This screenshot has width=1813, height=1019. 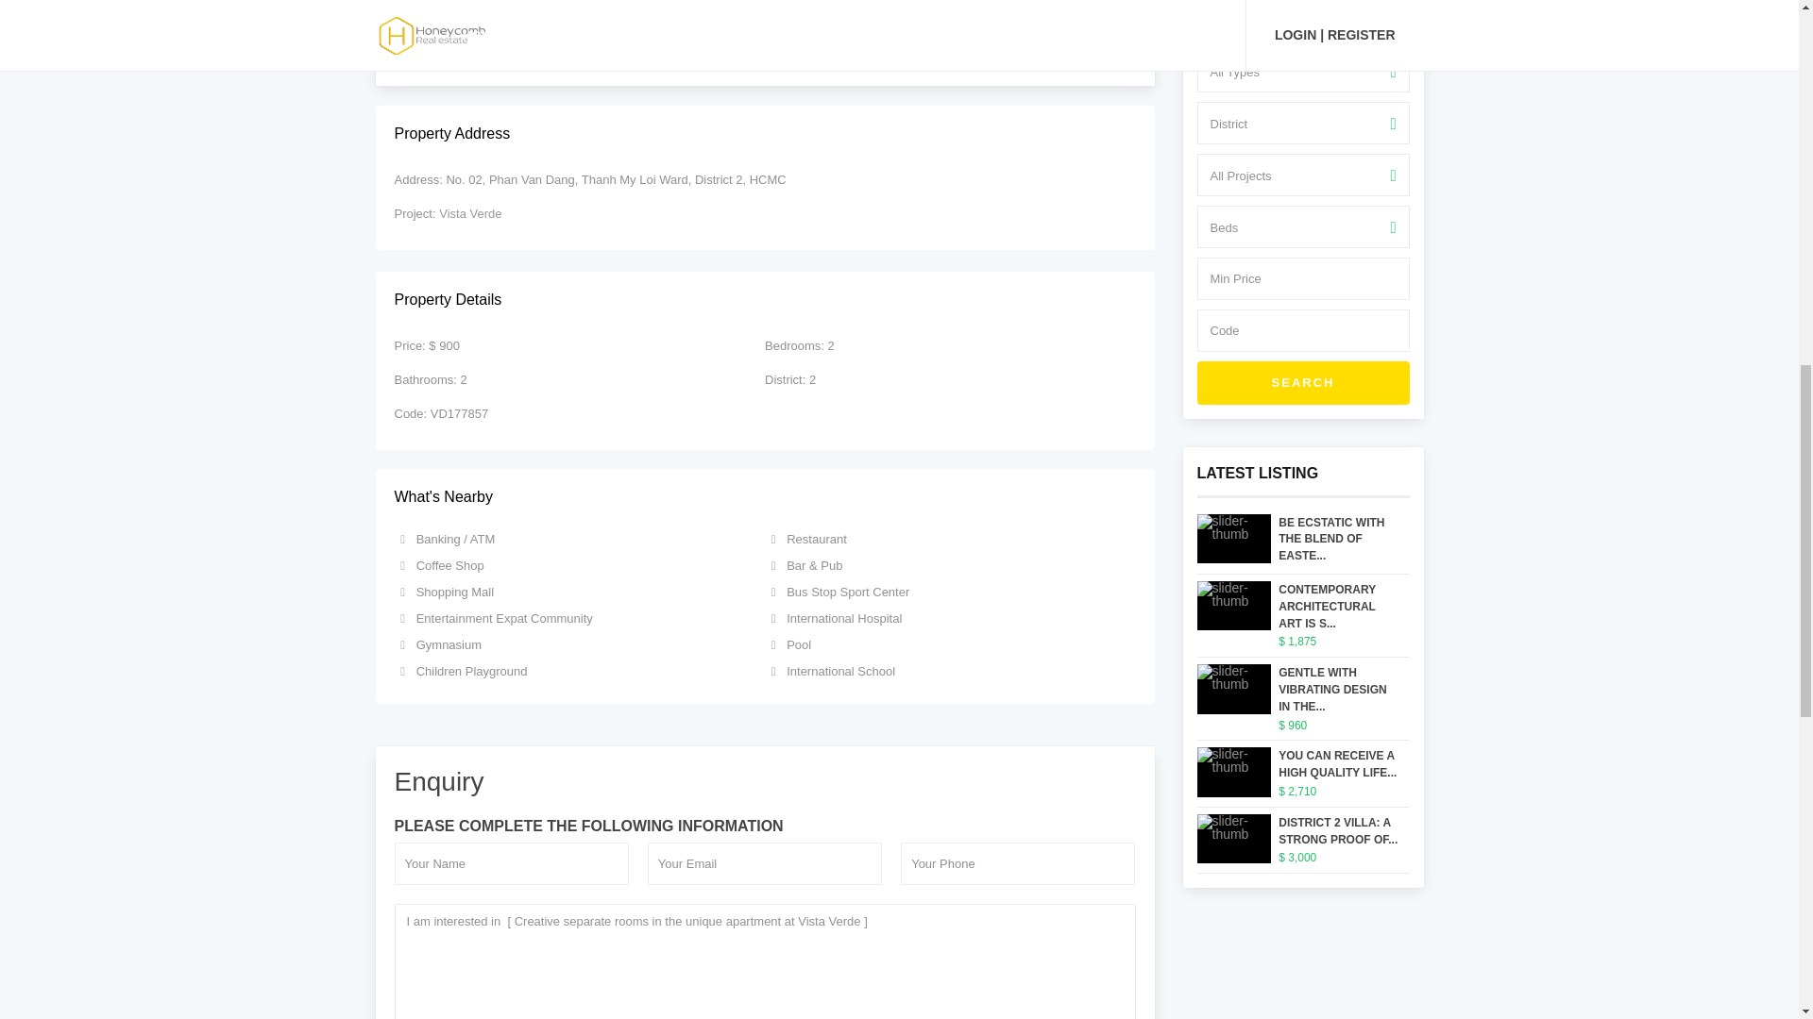 I want to click on Property Details, so click(x=765, y=300).